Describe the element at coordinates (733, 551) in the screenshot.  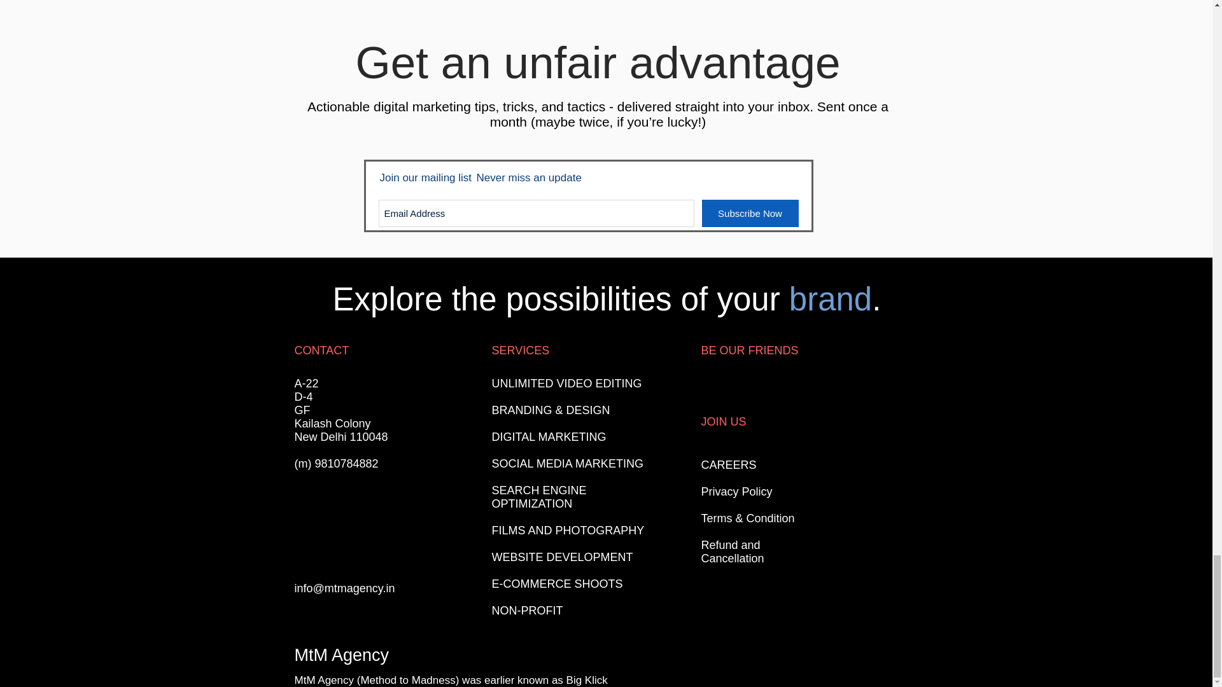
I see `Refund and Cancellation` at that location.